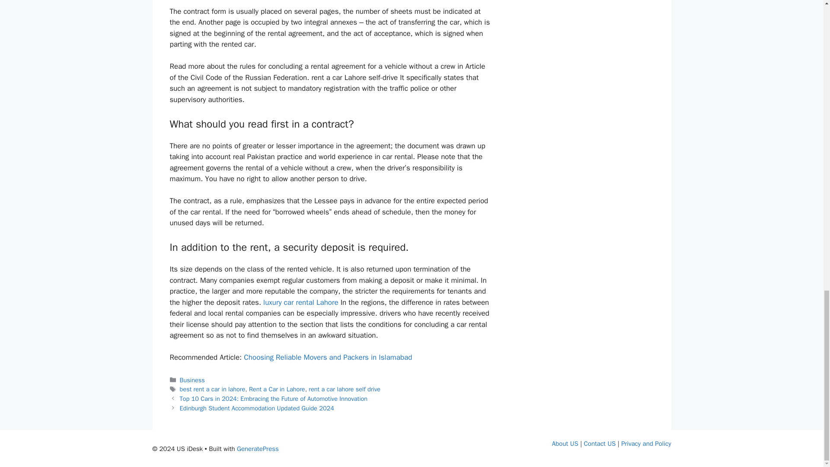 Image resolution: width=830 pixels, height=467 pixels. Describe the element at coordinates (213, 389) in the screenshot. I see `best rent a car in lahore` at that location.